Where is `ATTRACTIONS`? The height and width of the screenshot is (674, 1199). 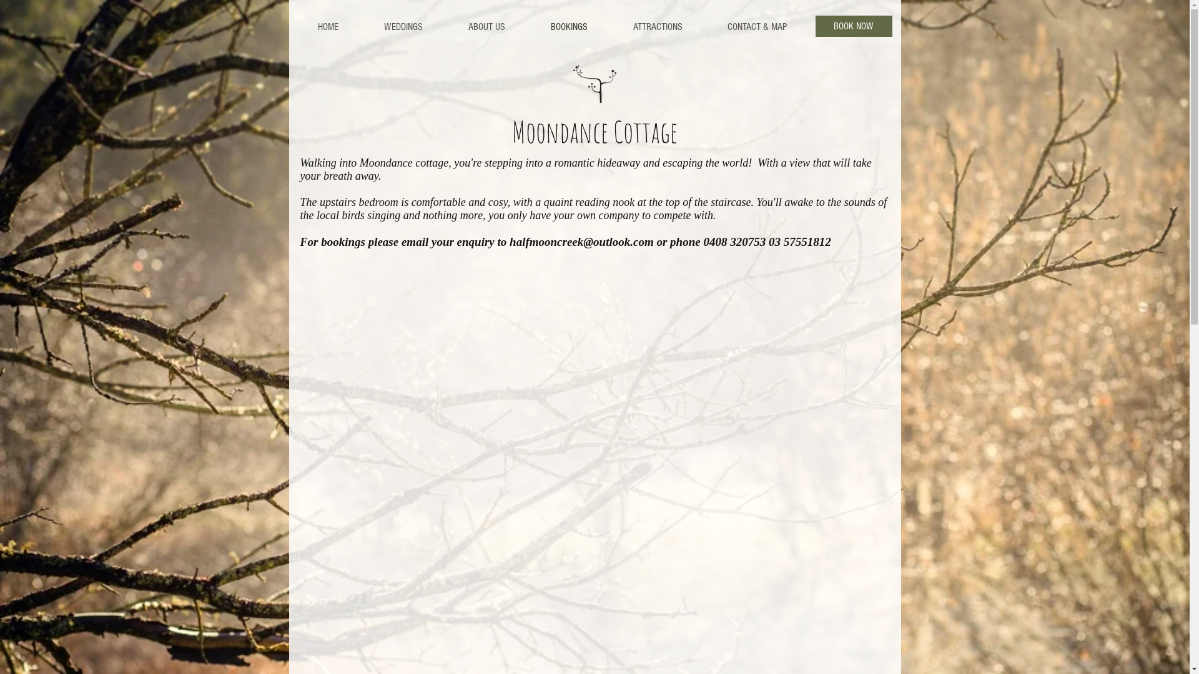 ATTRACTIONS is located at coordinates (657, 27).